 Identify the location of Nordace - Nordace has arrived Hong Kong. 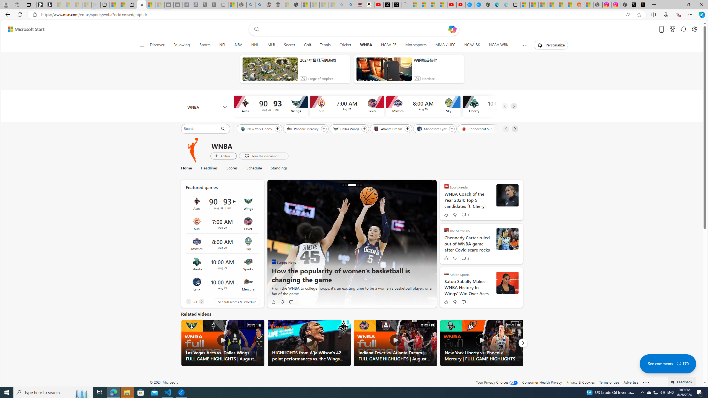
(488, 5).